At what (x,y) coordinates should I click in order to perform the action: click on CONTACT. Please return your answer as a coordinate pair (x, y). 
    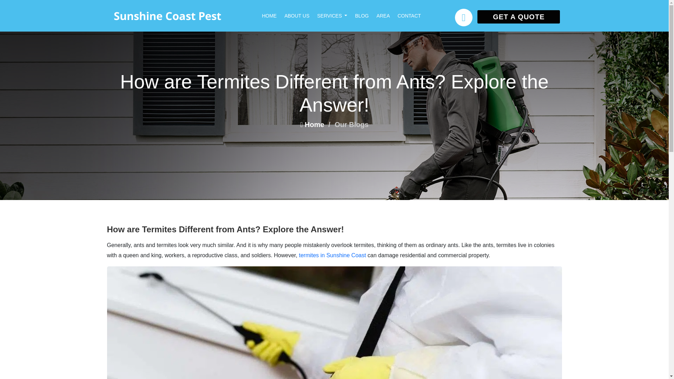
    Looking at the image, I should click on (413, 15).